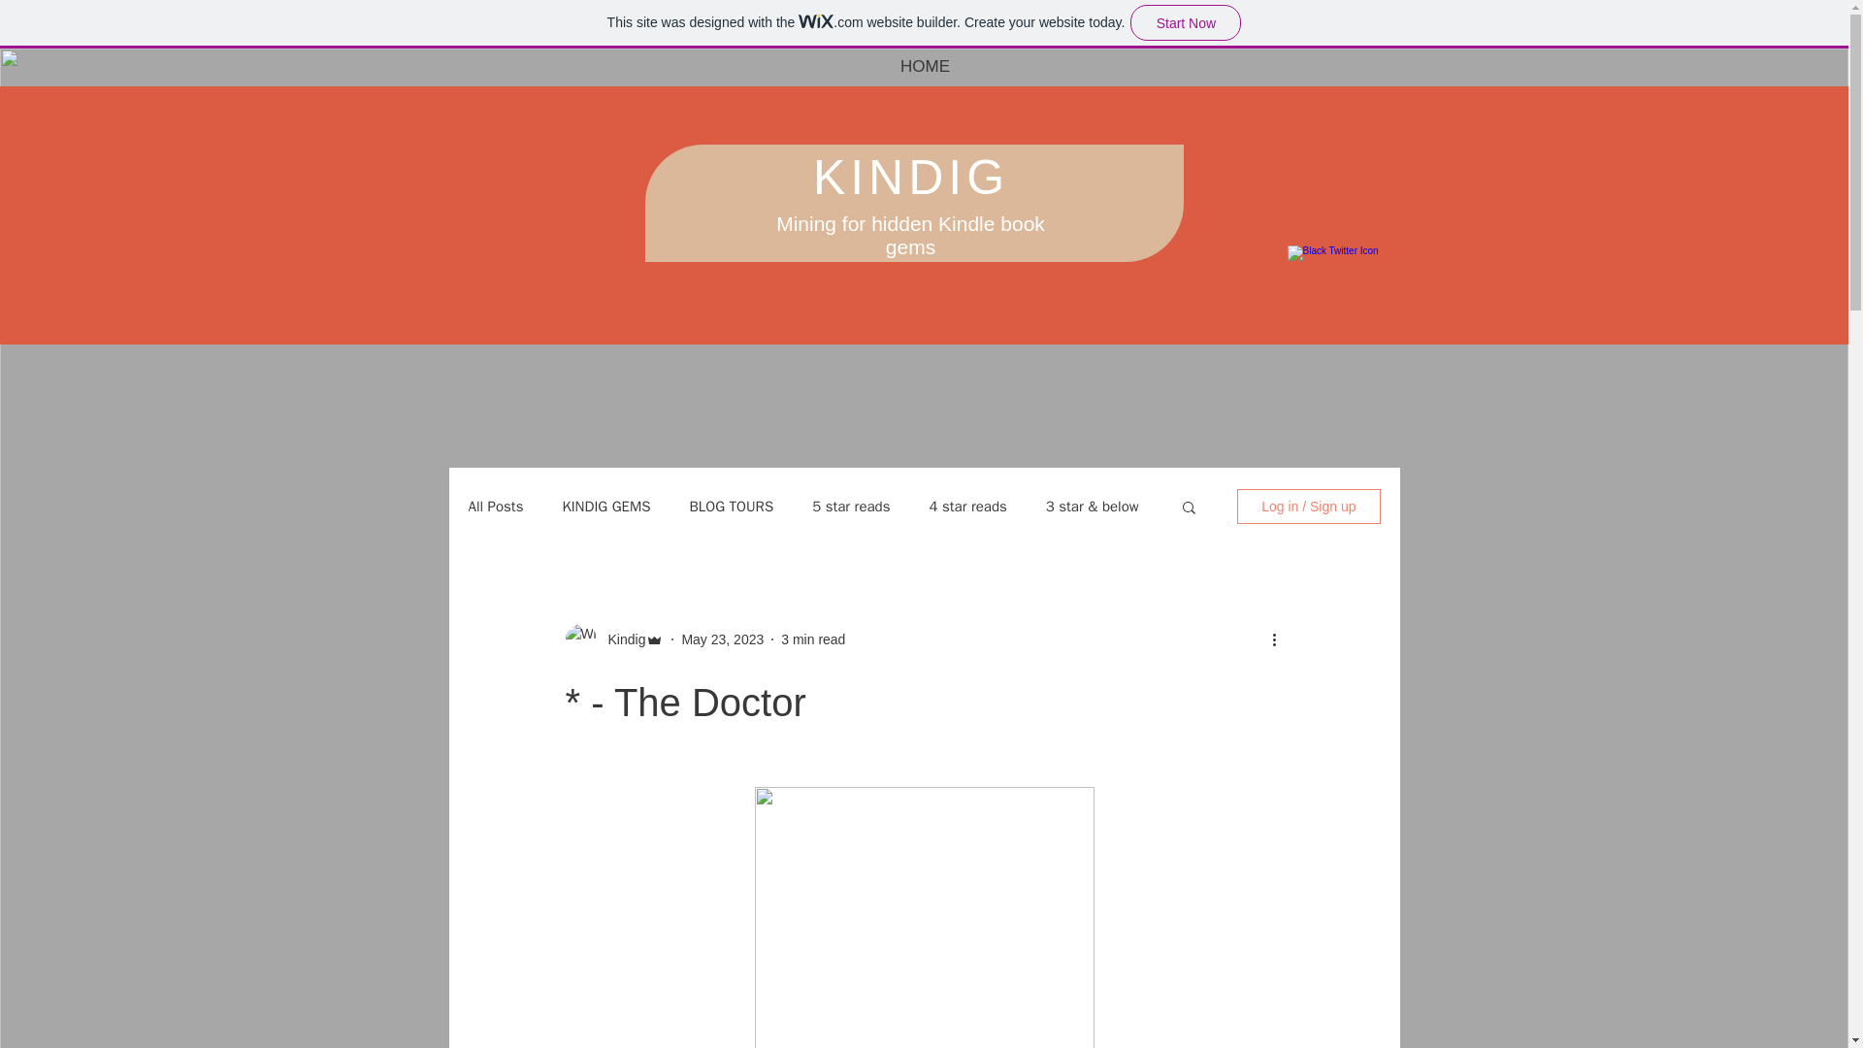  I want to click on HOME, so click(925, 66).